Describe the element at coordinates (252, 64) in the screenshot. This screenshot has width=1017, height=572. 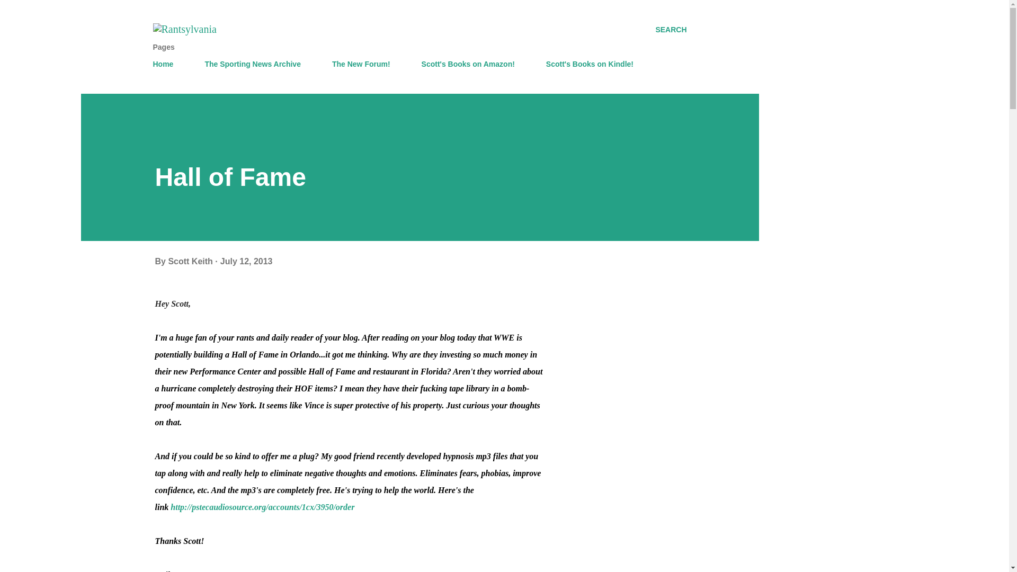
I see `The Sporting News Archive` at that location.